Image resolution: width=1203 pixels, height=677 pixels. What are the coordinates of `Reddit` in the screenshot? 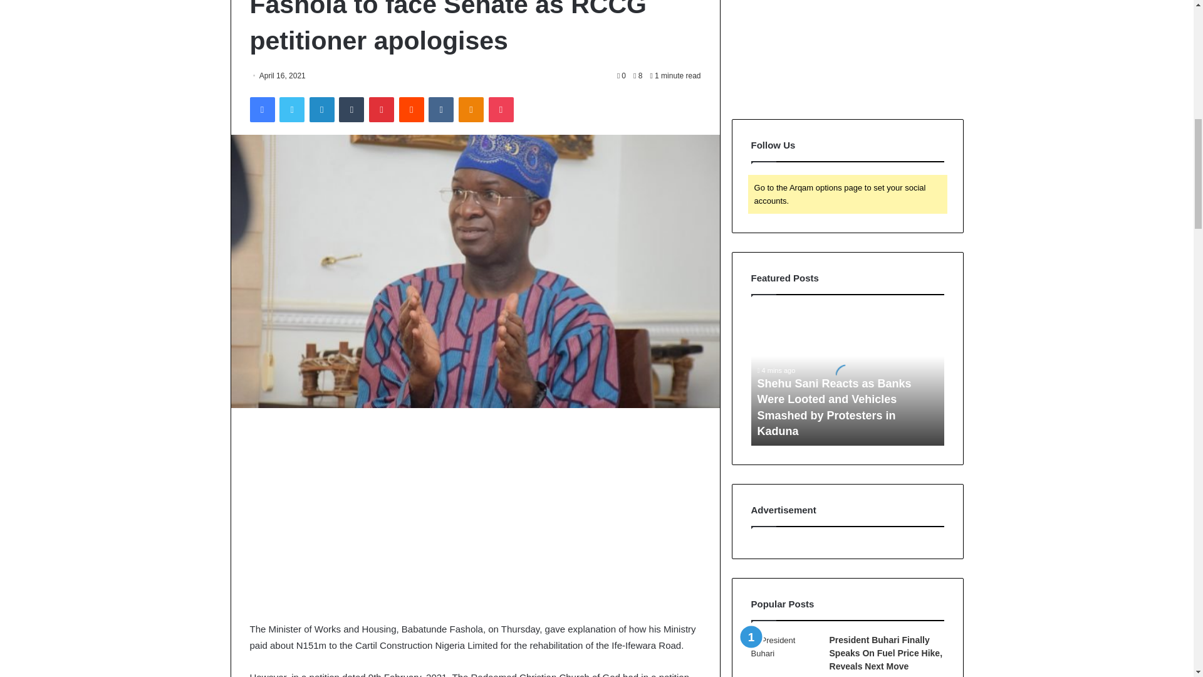 It's located at (412, 110).